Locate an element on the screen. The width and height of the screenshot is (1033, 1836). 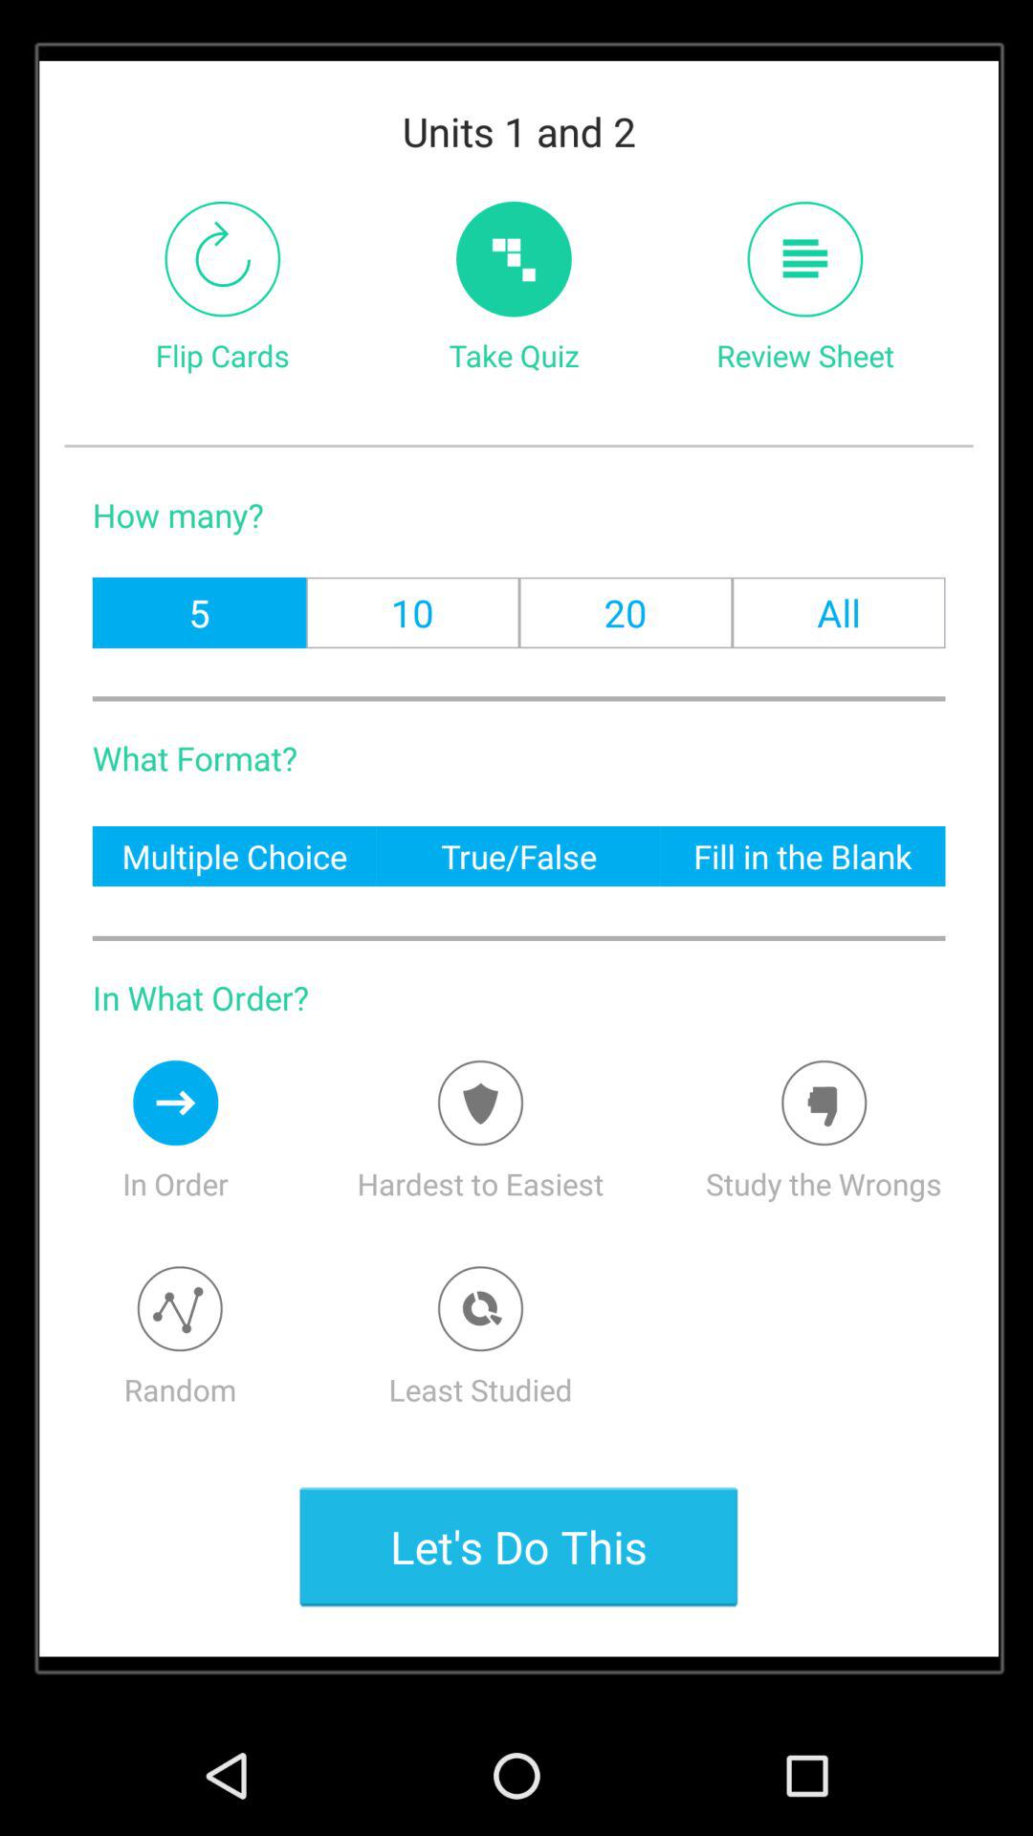
study the wrongs is located at coordinates (824, 1103).